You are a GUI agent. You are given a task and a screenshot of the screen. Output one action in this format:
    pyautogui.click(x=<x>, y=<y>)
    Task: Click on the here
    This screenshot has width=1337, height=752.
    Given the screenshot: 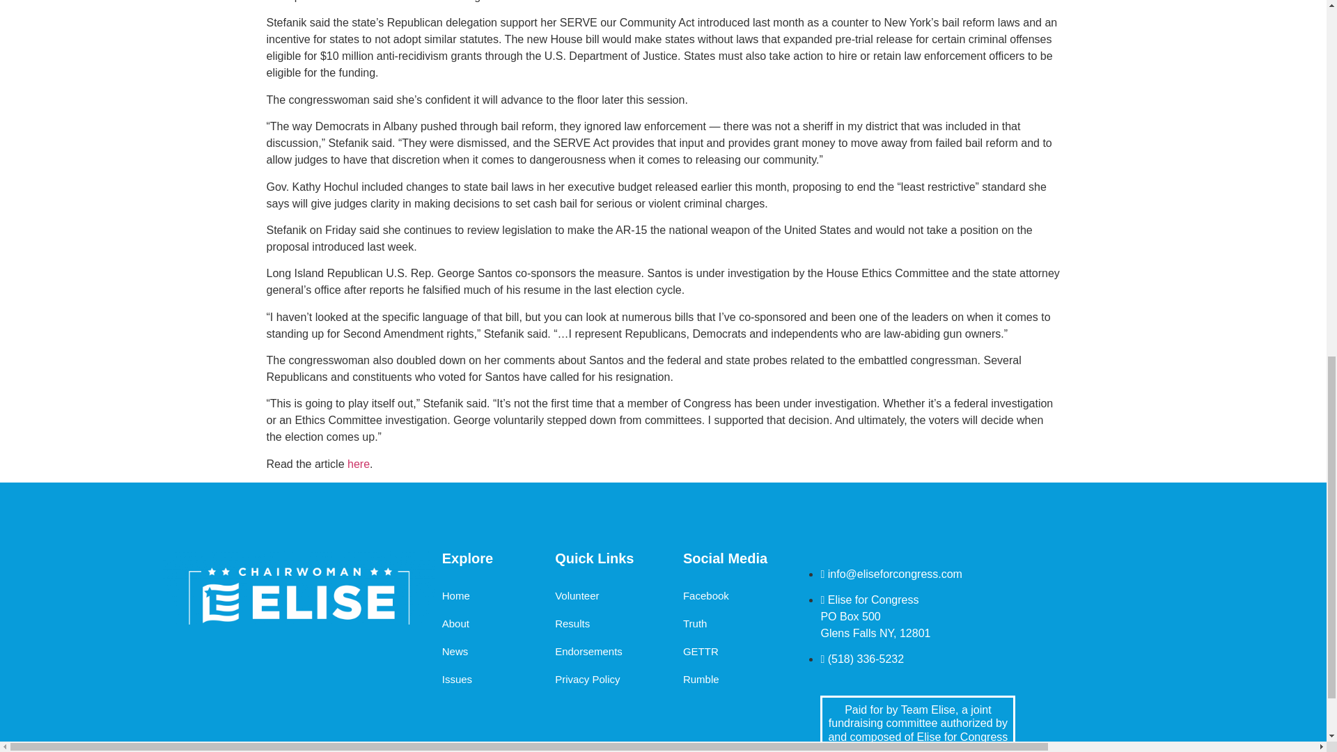 What is the action you would take?
    pyautogui.click(x=359, y=464)
    